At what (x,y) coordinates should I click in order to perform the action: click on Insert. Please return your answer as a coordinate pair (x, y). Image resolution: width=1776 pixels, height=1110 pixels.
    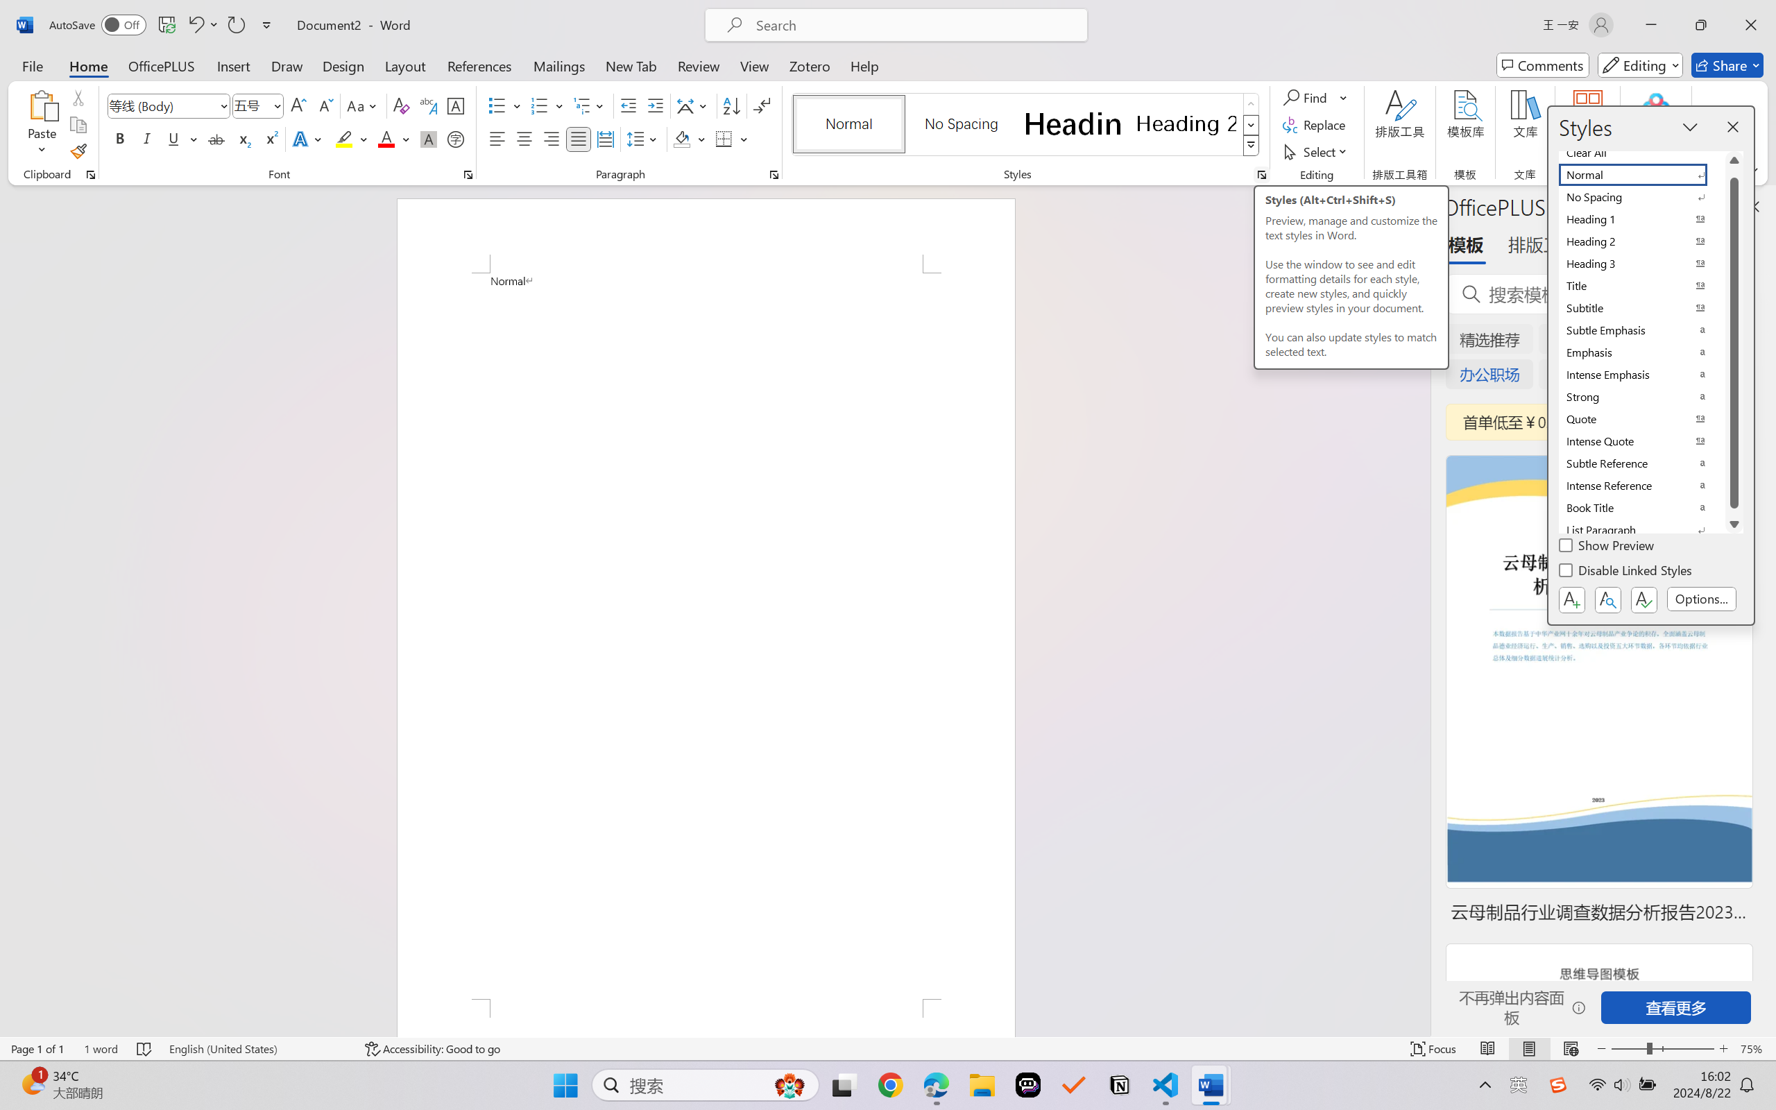
    Looking at the image, I should click on (233, 65).